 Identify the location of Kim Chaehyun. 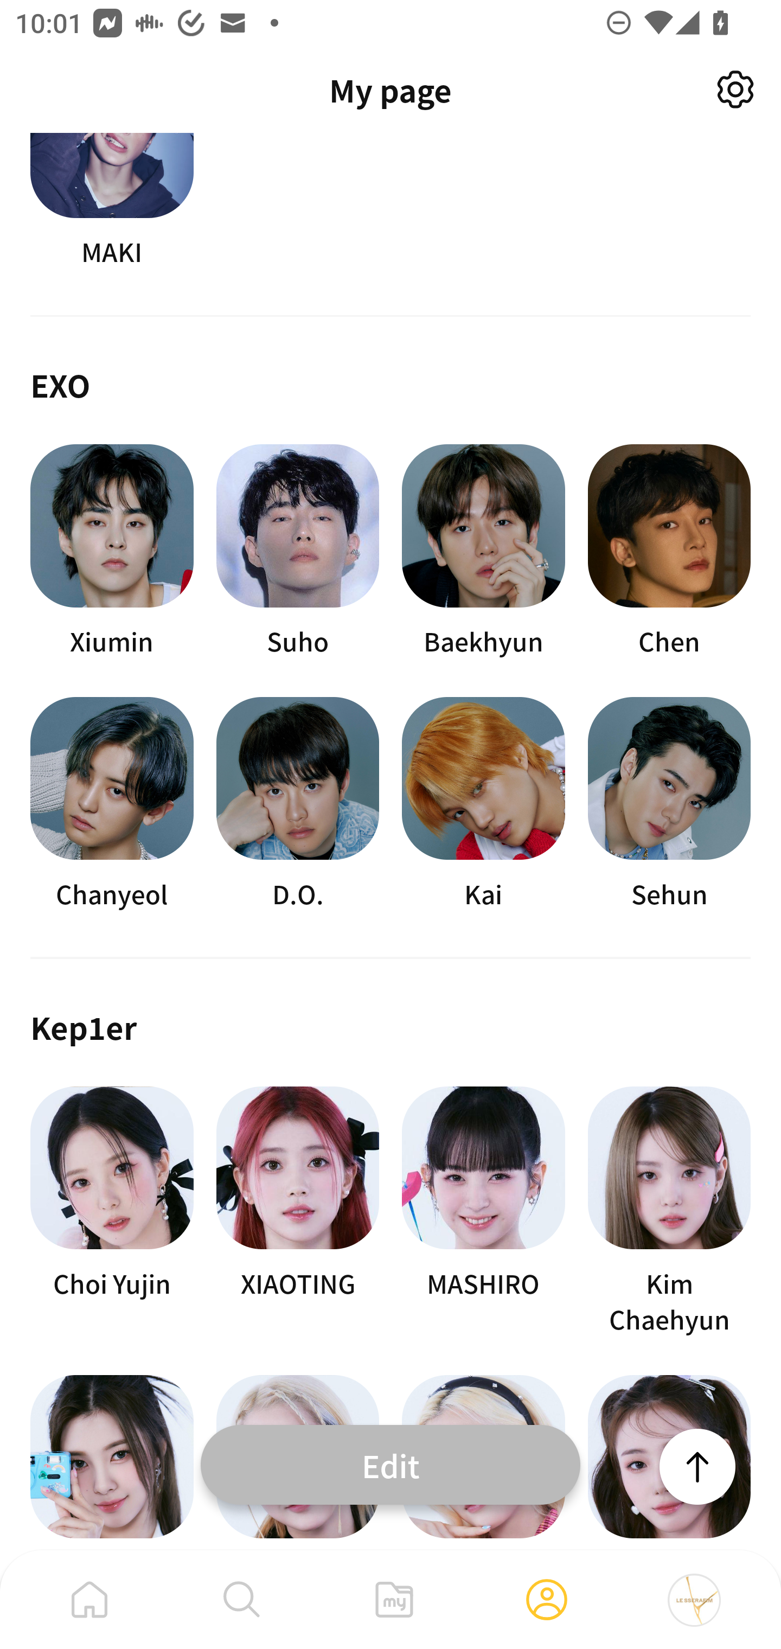
(669, 1212).